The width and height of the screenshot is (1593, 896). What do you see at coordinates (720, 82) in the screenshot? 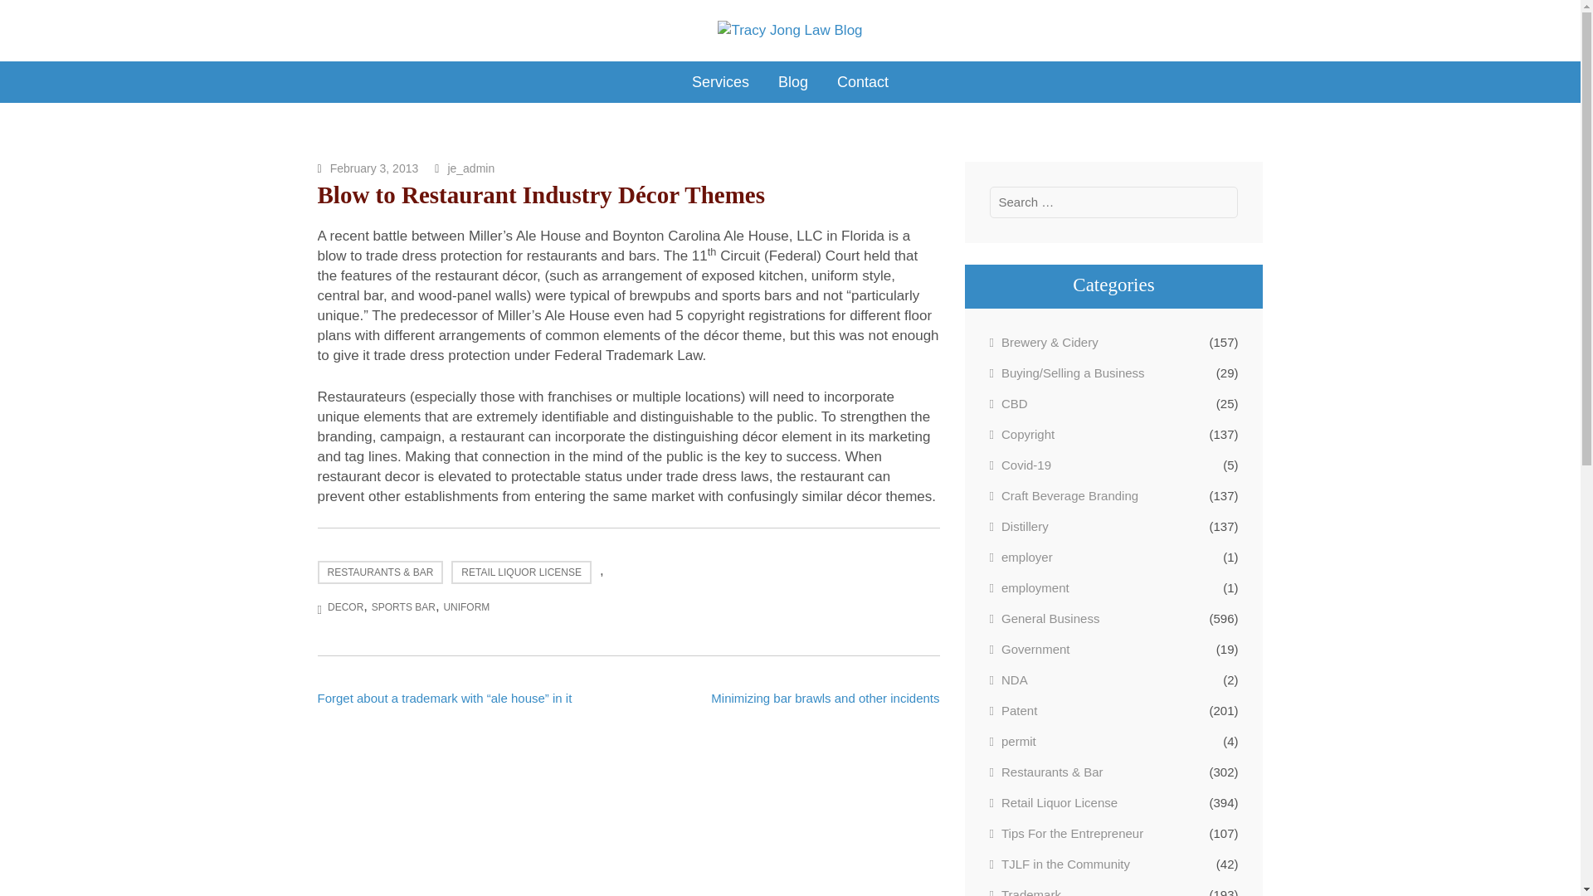
I see `Services` at bounding box center [720, 82].